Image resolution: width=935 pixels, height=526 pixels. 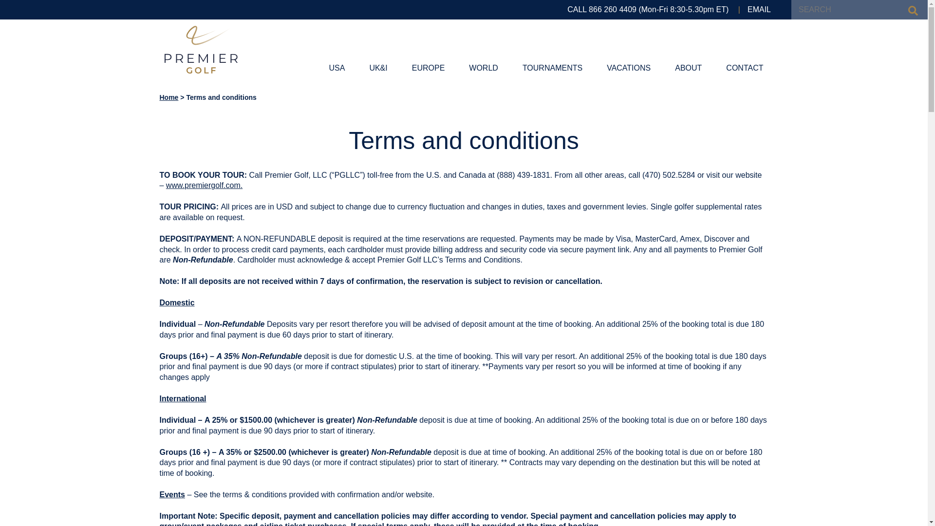 What do you see at coordinates (759, 10) in the screenshot?
I see `Contact us` at bounding box center [759, 10].